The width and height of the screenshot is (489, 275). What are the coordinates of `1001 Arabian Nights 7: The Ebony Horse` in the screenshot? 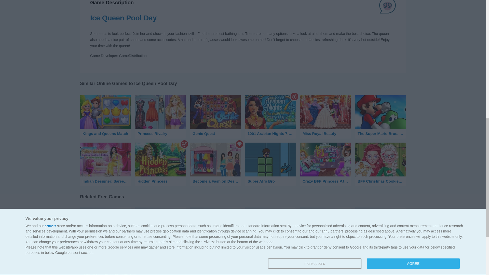 It's located at (270, 117).